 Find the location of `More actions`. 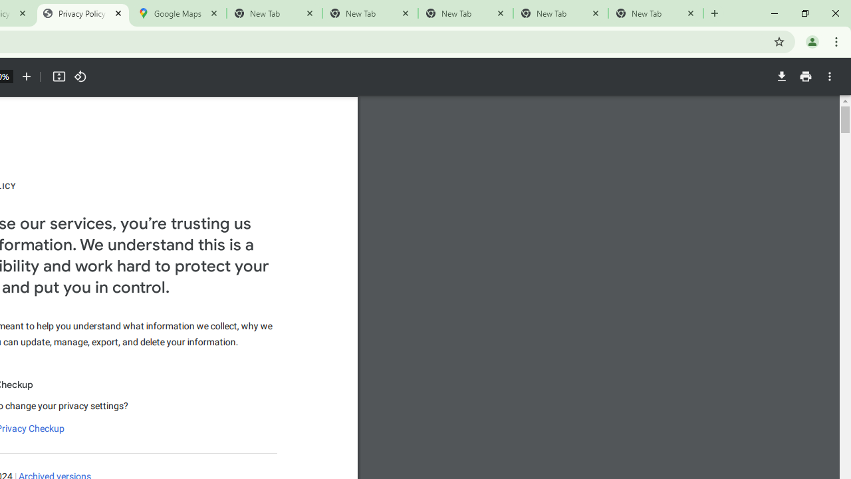

More actions is located at coordinates (830, 77).